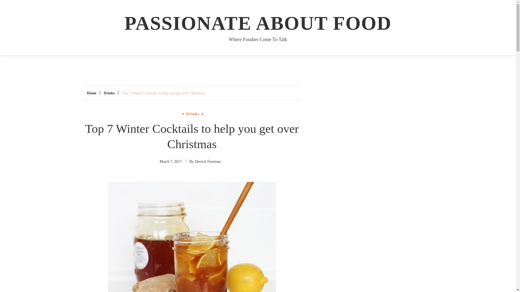 This screenshot has height=292, width=520. I want to click on PASSIONATE ABOUT FOOD, so click(258, 23).